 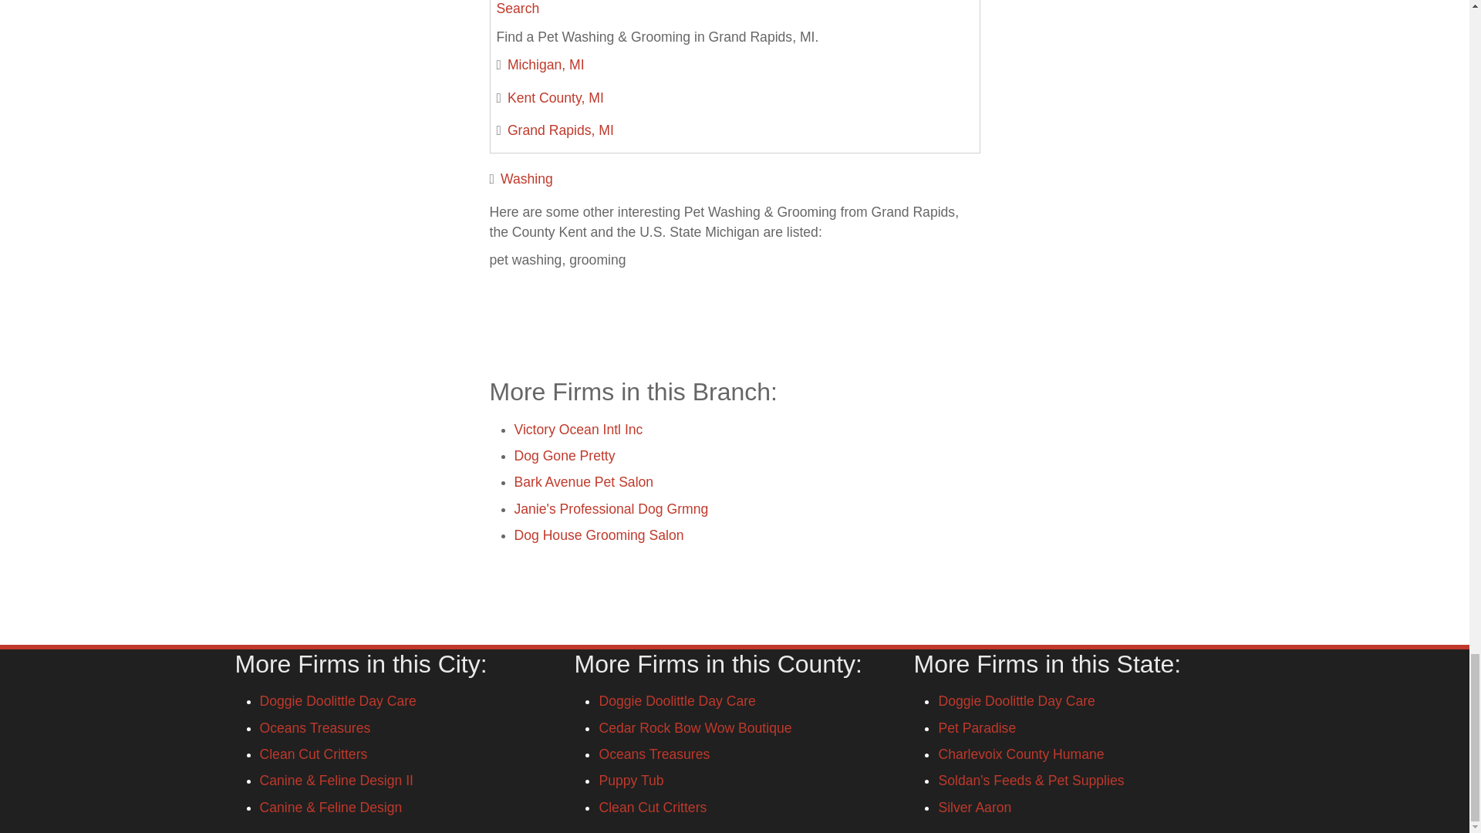 I want to click on Grand Rapids, MI, so click(x=561, y=130).